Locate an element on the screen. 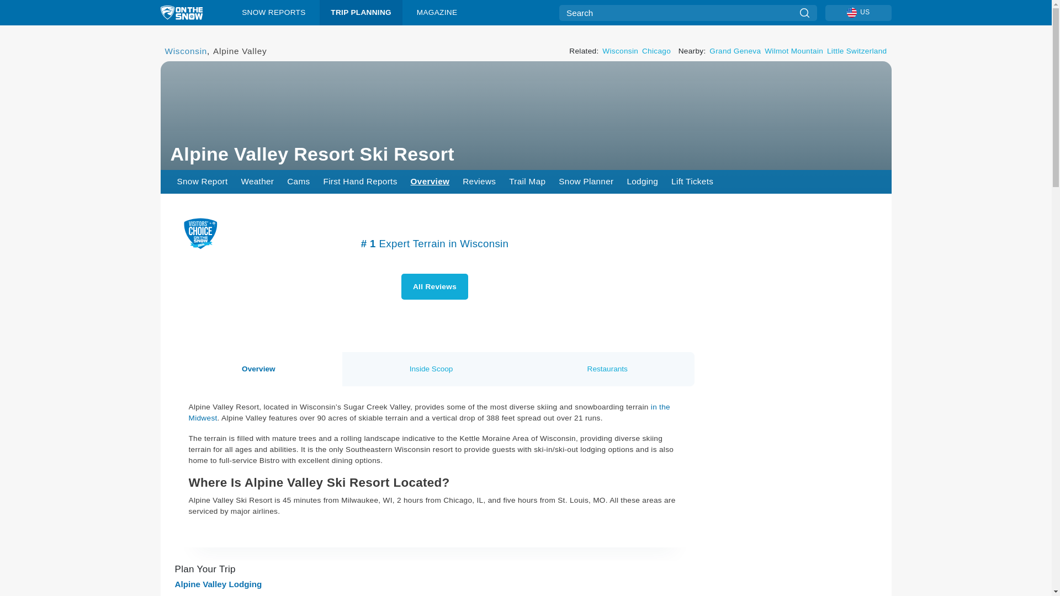  Reviews is located at coordinates (479, 182).